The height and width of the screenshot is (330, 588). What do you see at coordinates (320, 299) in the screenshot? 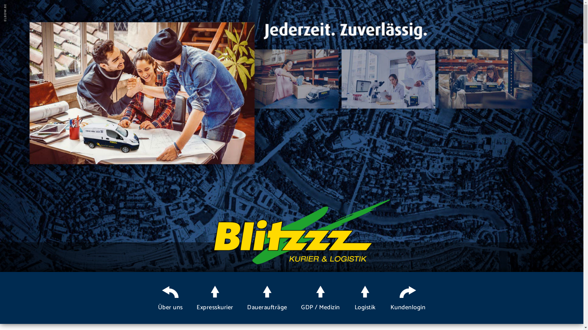
I see `GDP / Medizin` at bounding box center [320, 299].